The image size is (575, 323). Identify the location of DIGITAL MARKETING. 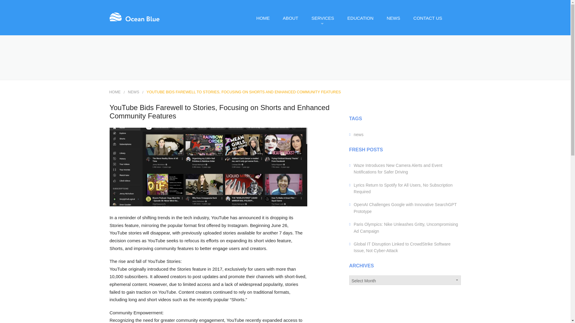
(328, 70).